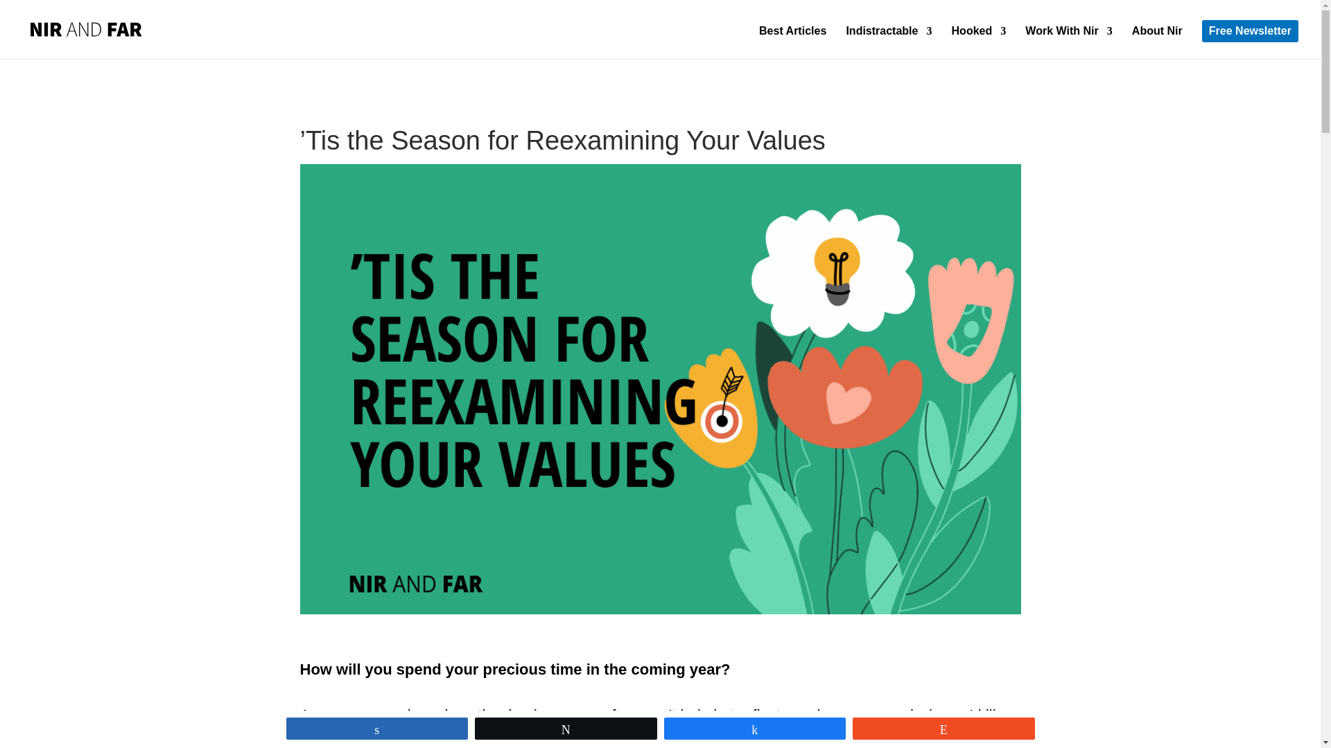  Describe the element at coordinates (1158, 42) in the screenshot. I see `About Nir` at that location.